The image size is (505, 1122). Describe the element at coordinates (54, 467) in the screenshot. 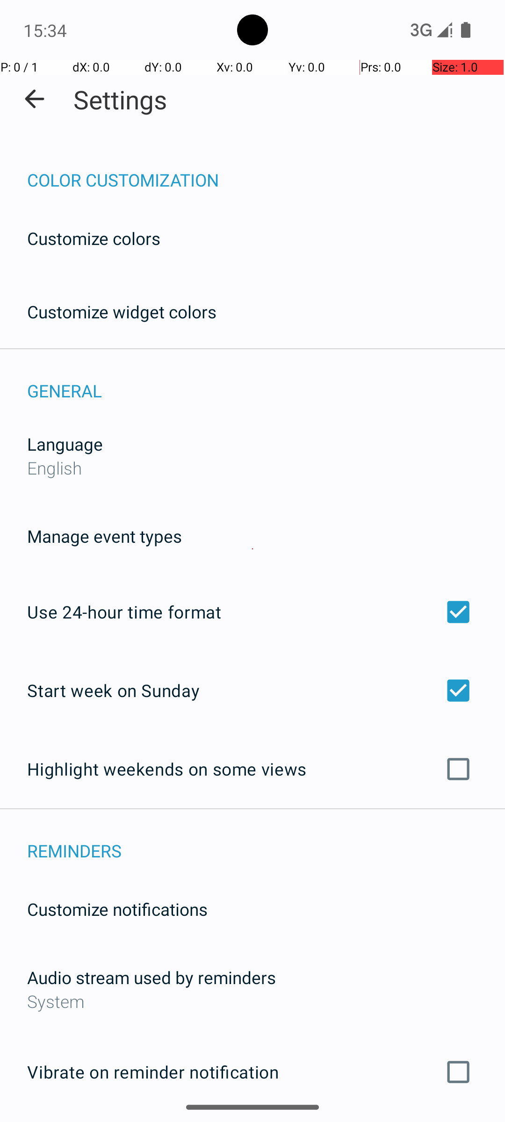

I see `English` at that location.